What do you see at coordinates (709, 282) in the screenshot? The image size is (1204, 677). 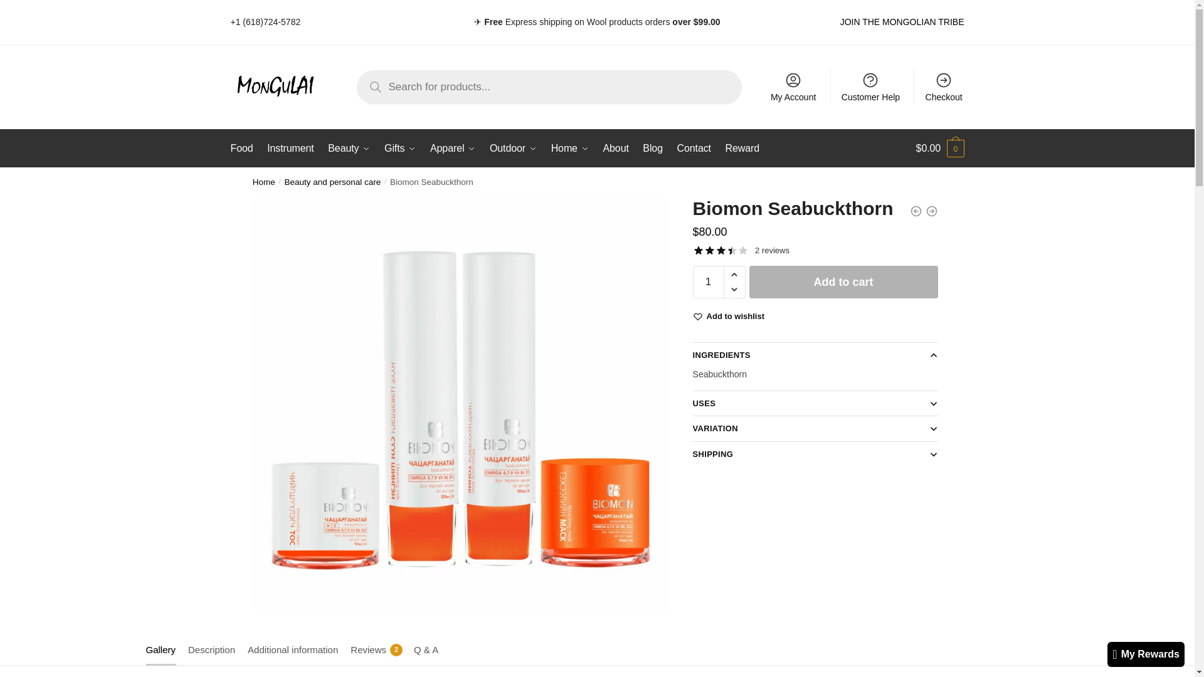 I see `1` at bounding box center [709, 282].